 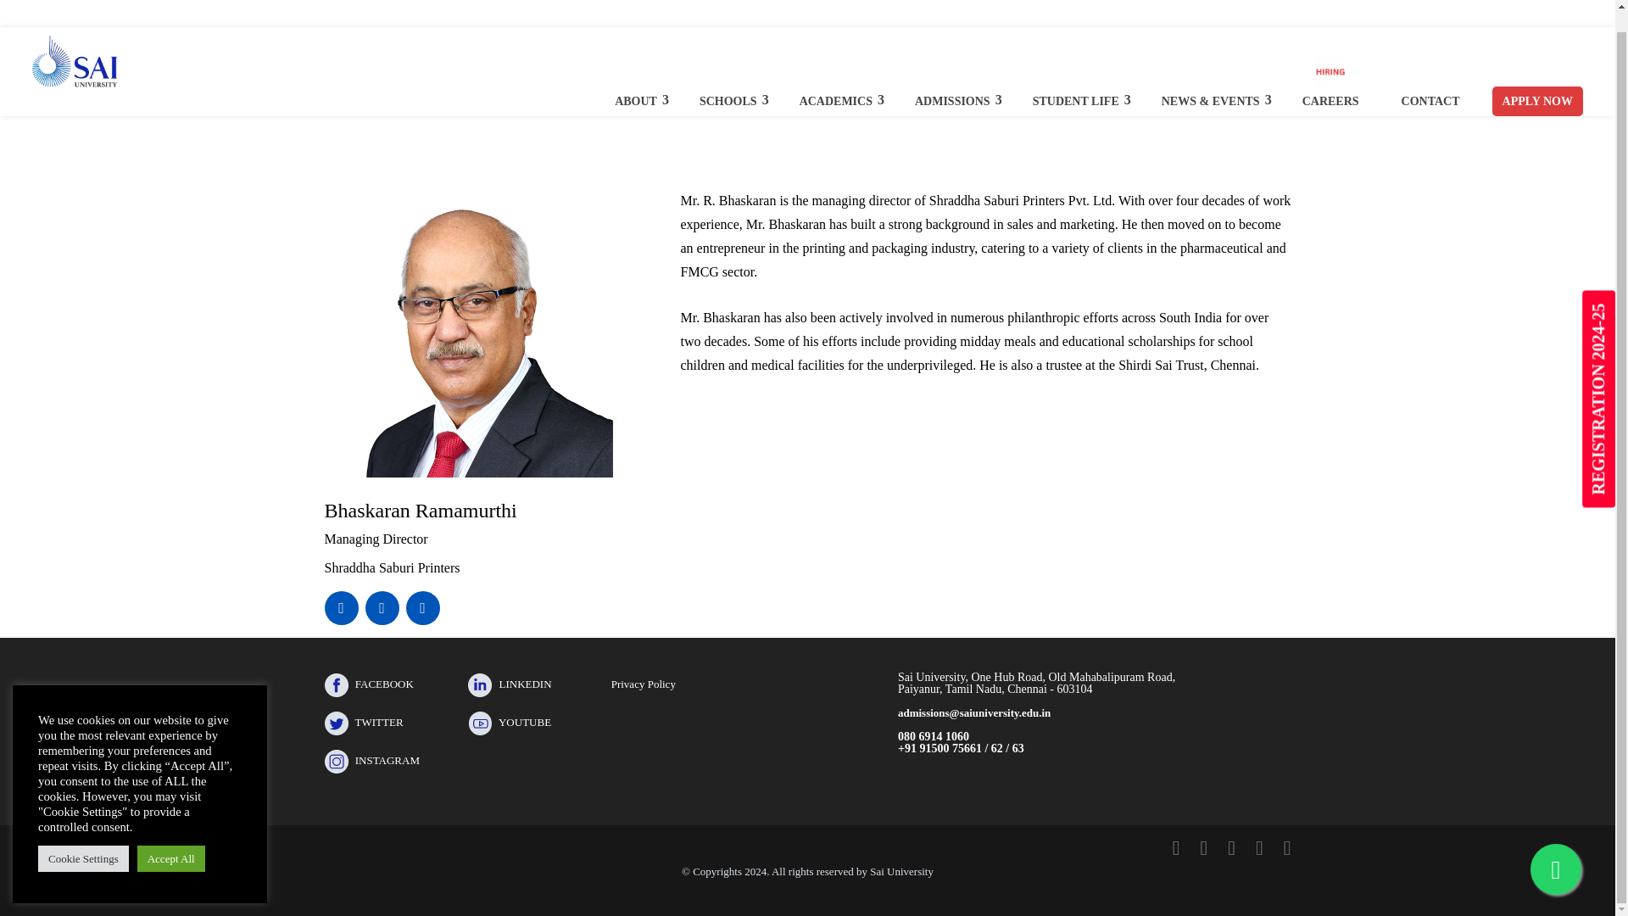 I want to click on STUDENT LIFE, so click(x=1075, y=81).